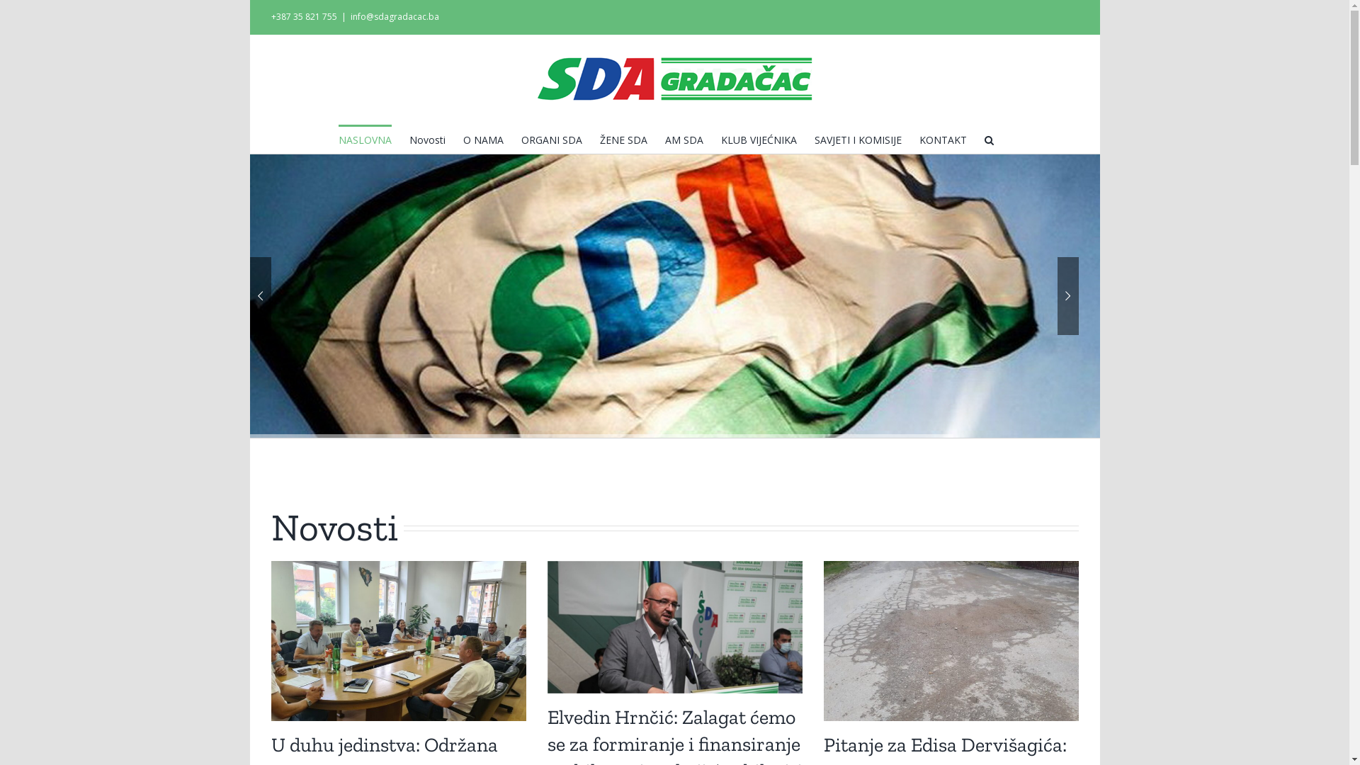 This screenshot has height=765, width=1360. I want to click on O NAMA, so click(483, 139).